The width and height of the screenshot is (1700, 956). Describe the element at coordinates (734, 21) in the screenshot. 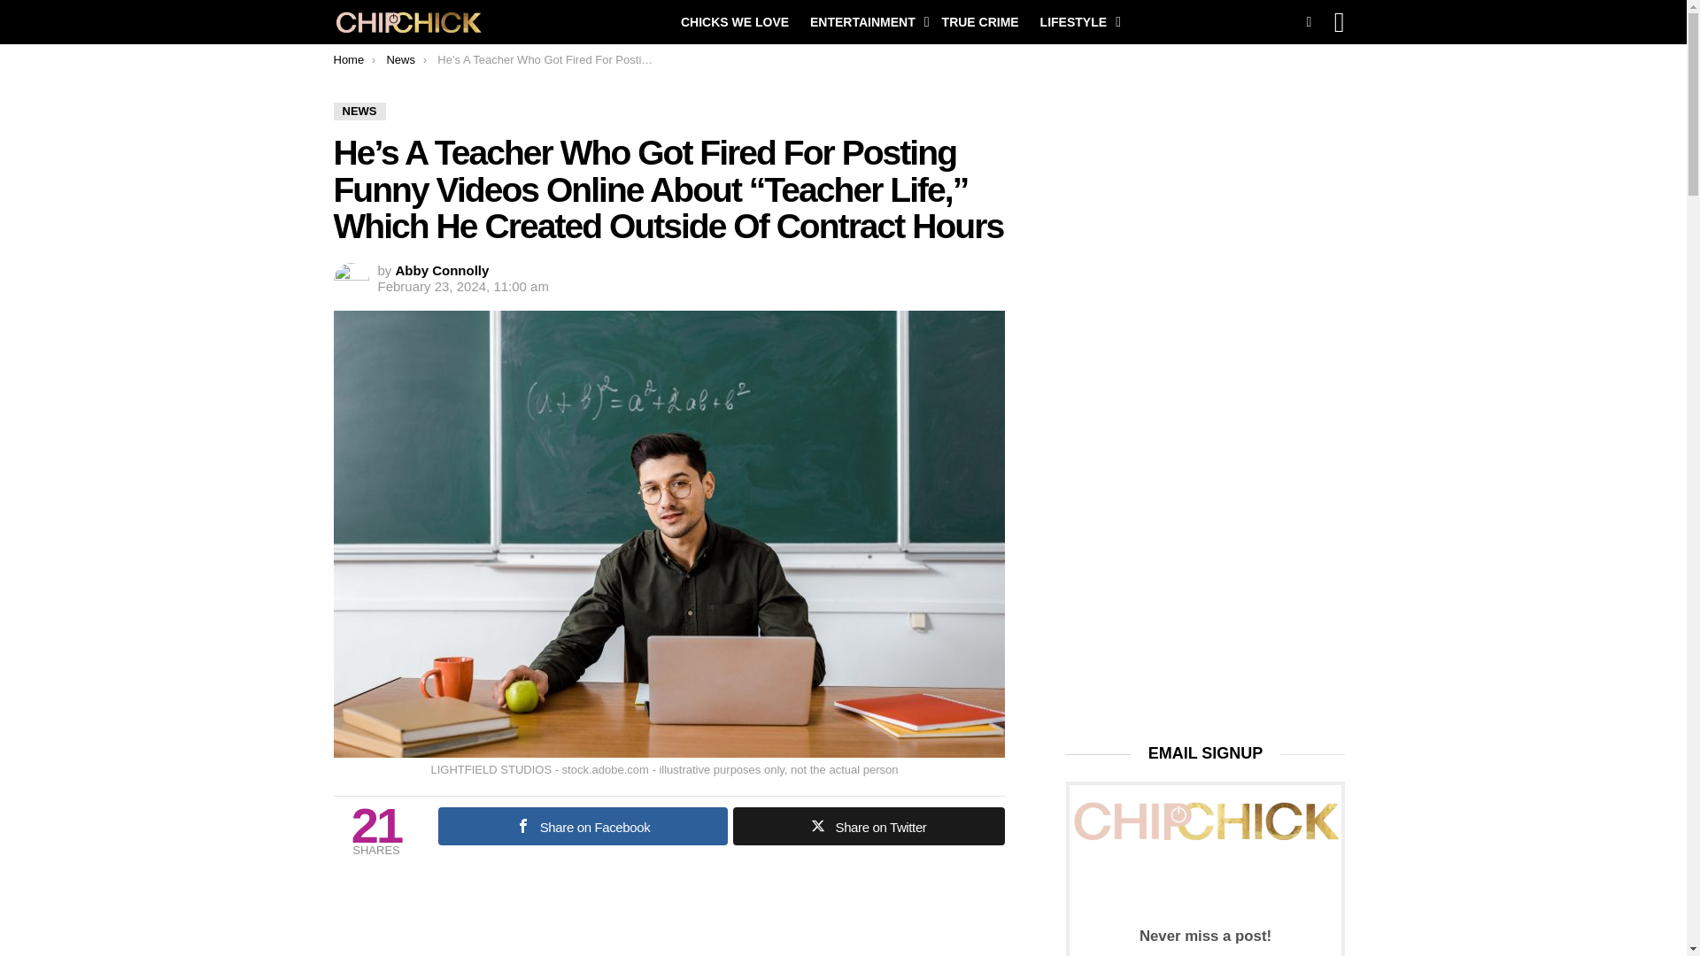

I see `CHICKS WE LOVE` at that location.